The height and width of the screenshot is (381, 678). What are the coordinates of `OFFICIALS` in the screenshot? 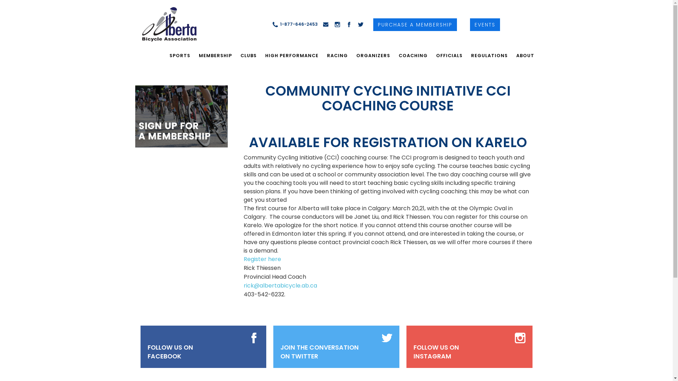 It's located at (449, 56).